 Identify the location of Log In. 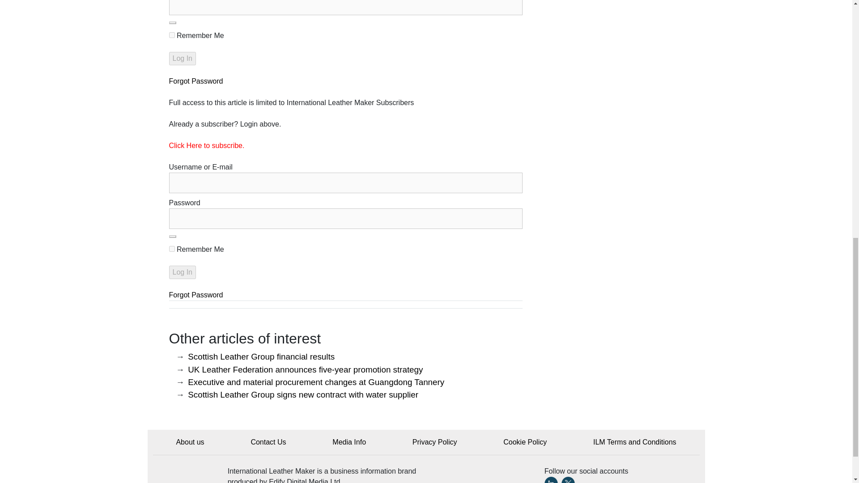
(183, 58).